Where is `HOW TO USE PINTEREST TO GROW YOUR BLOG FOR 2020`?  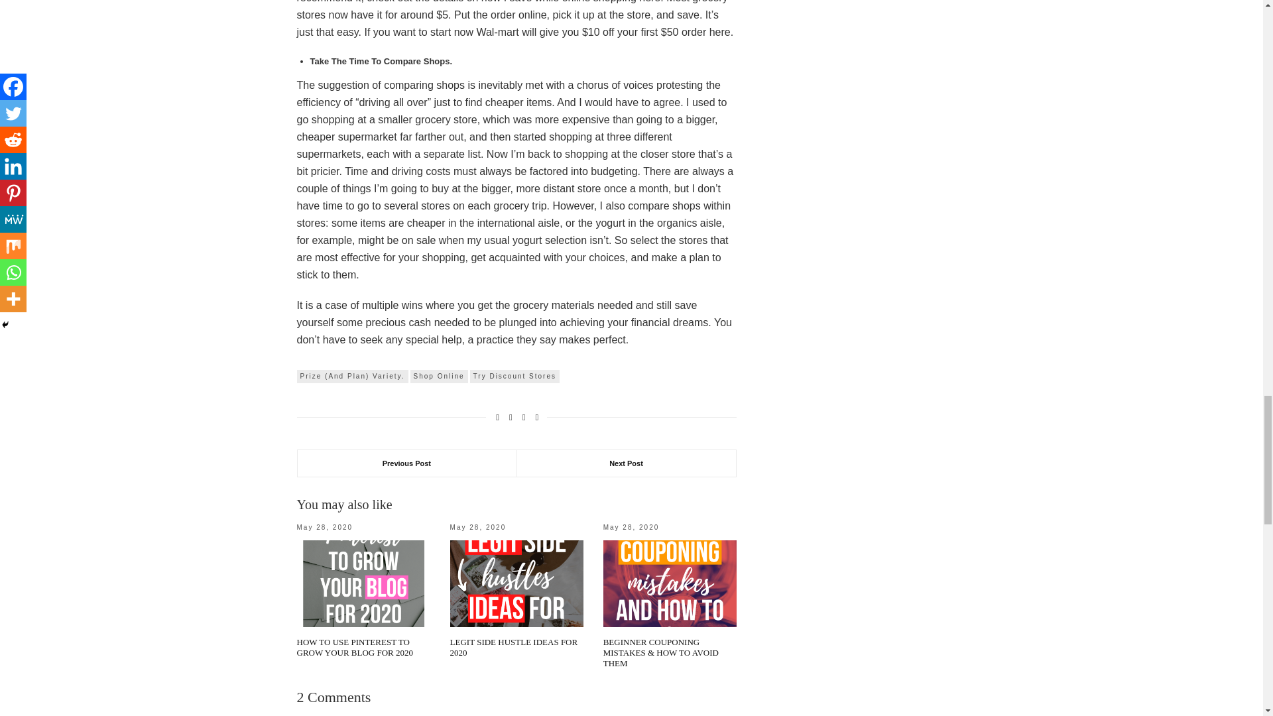
HOW TO USE PINTEREST TO GROW YOUR BLOG FOR 2020 is located at coordinates (355, 647).